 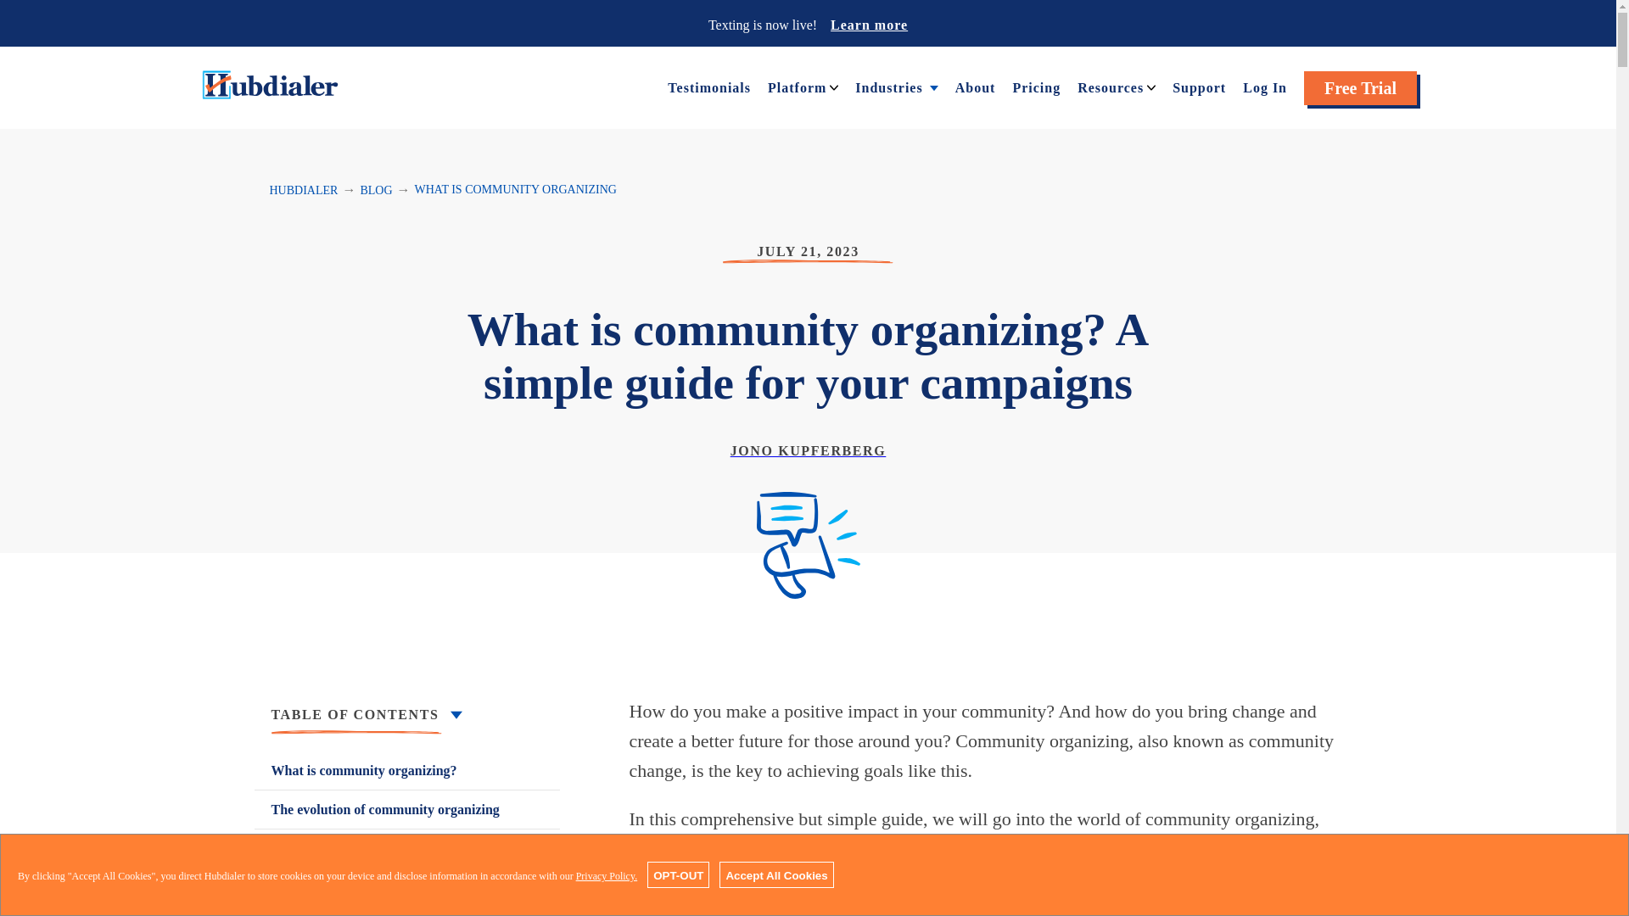 What do you see at coordinates (304, 190) in the screenshot?
I see `HUBDIALER` at bounding box center [304, 190].